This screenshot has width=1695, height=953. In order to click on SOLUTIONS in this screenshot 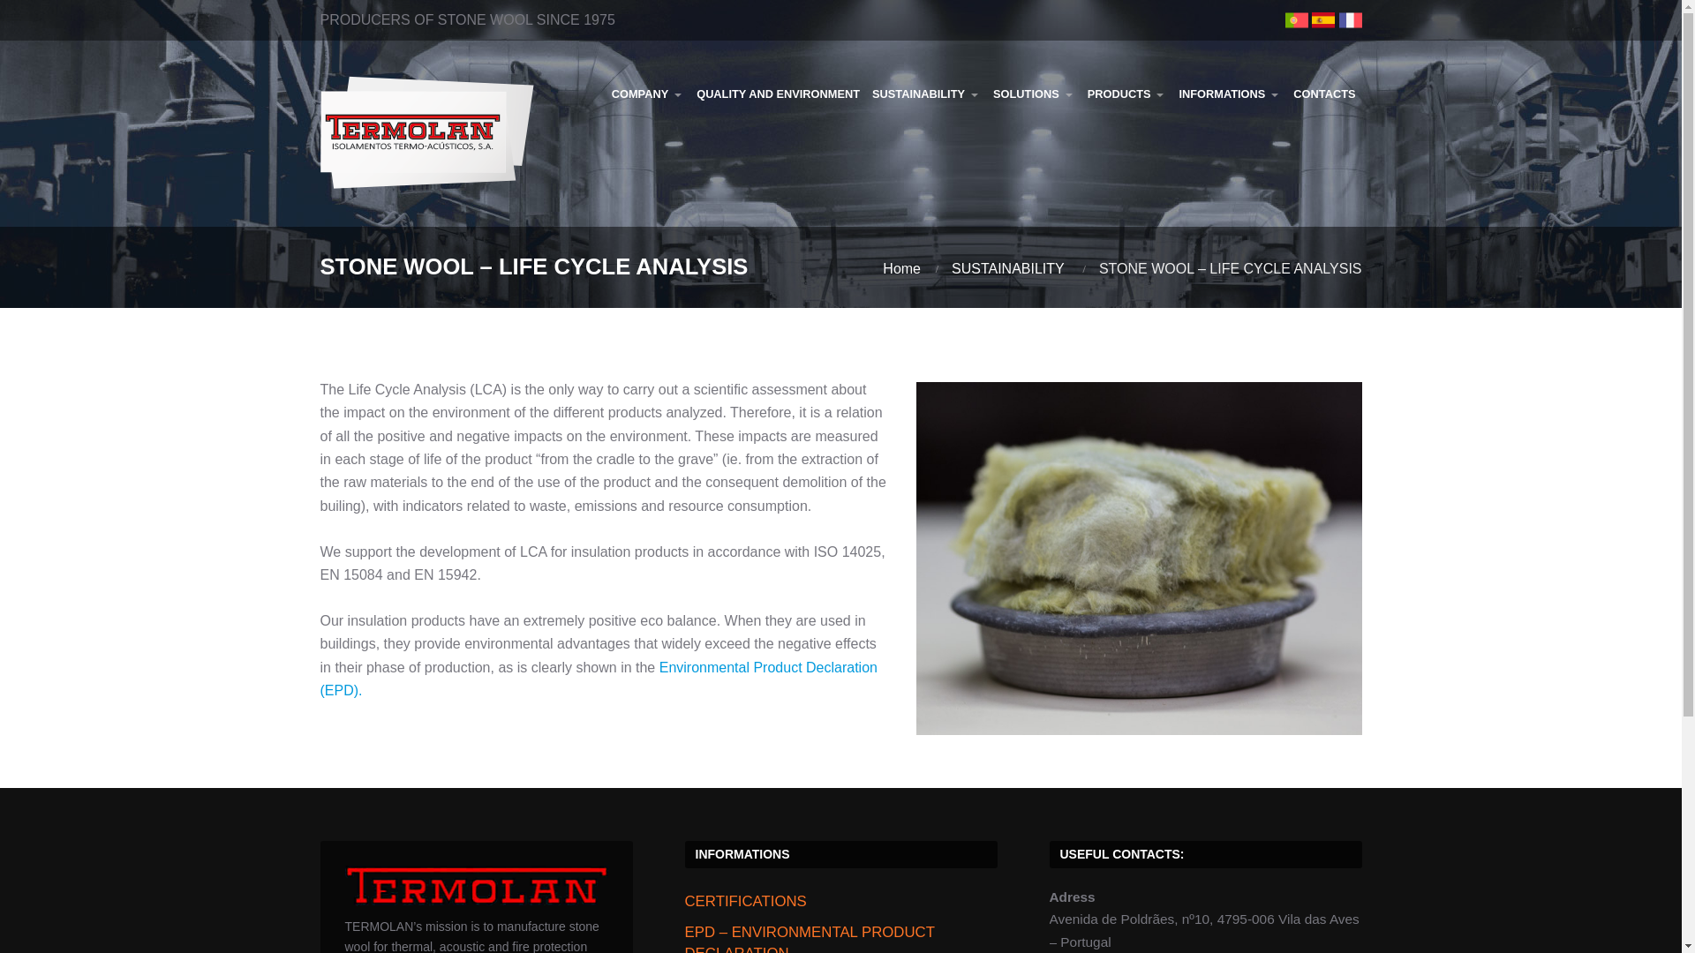, I will do `click(1033, 94)`.